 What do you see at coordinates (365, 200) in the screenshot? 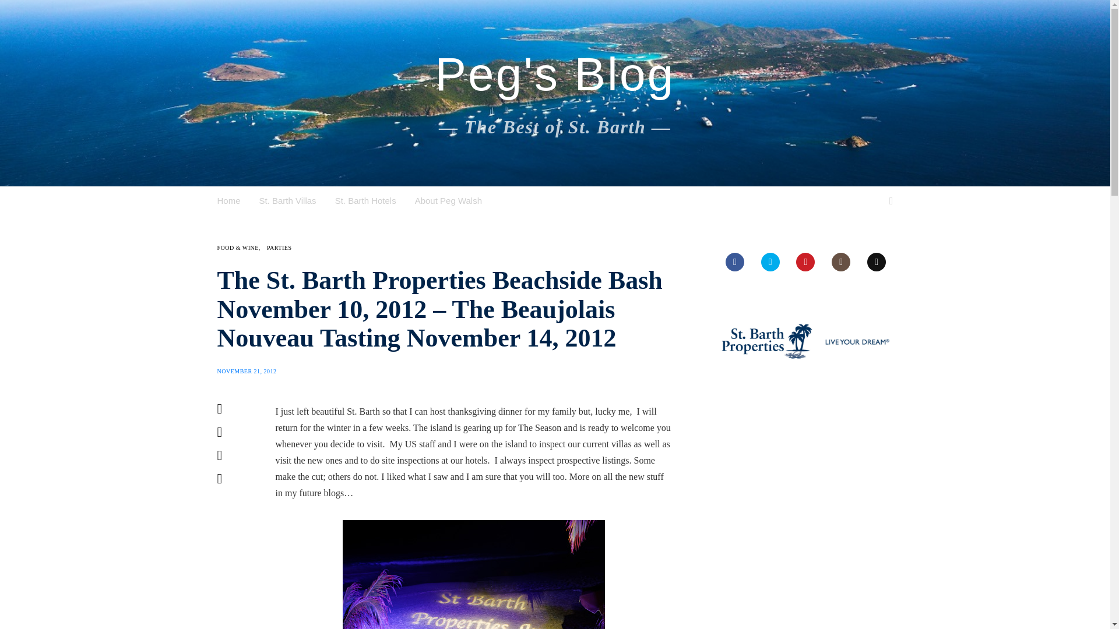
I see `St. Barth Hotels` at bounding box center [365, 200].